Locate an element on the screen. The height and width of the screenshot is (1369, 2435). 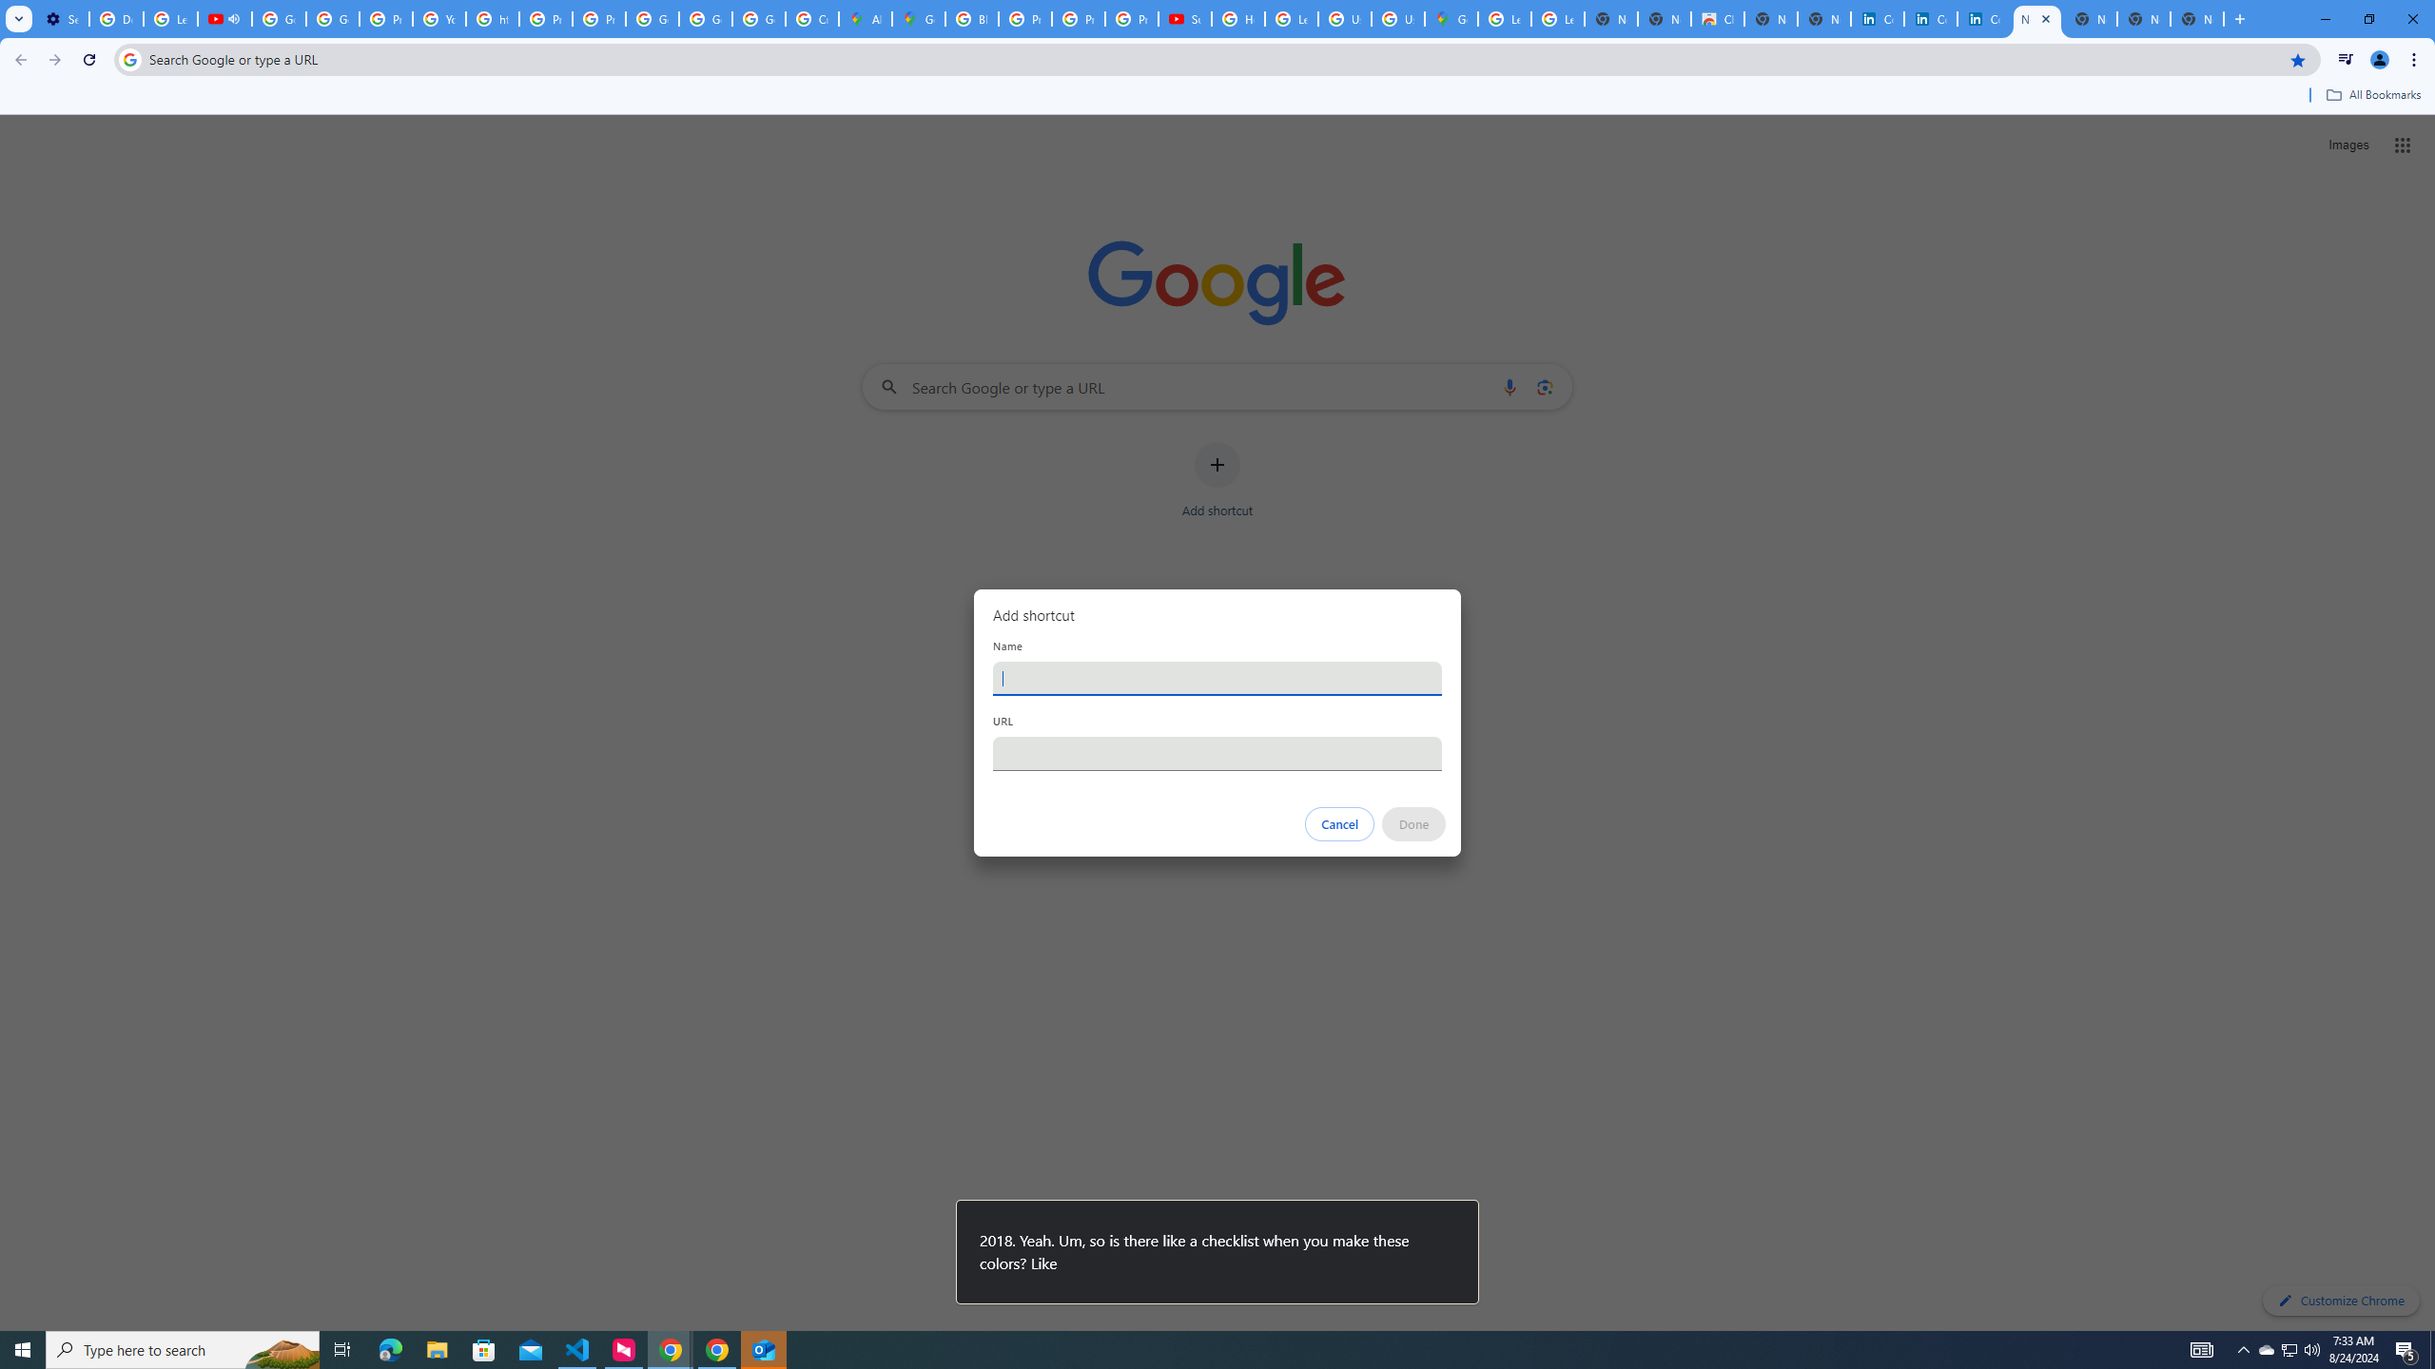
Blogger Policies and Guidelines - Transparency Center is located at coordinates (972, 19).